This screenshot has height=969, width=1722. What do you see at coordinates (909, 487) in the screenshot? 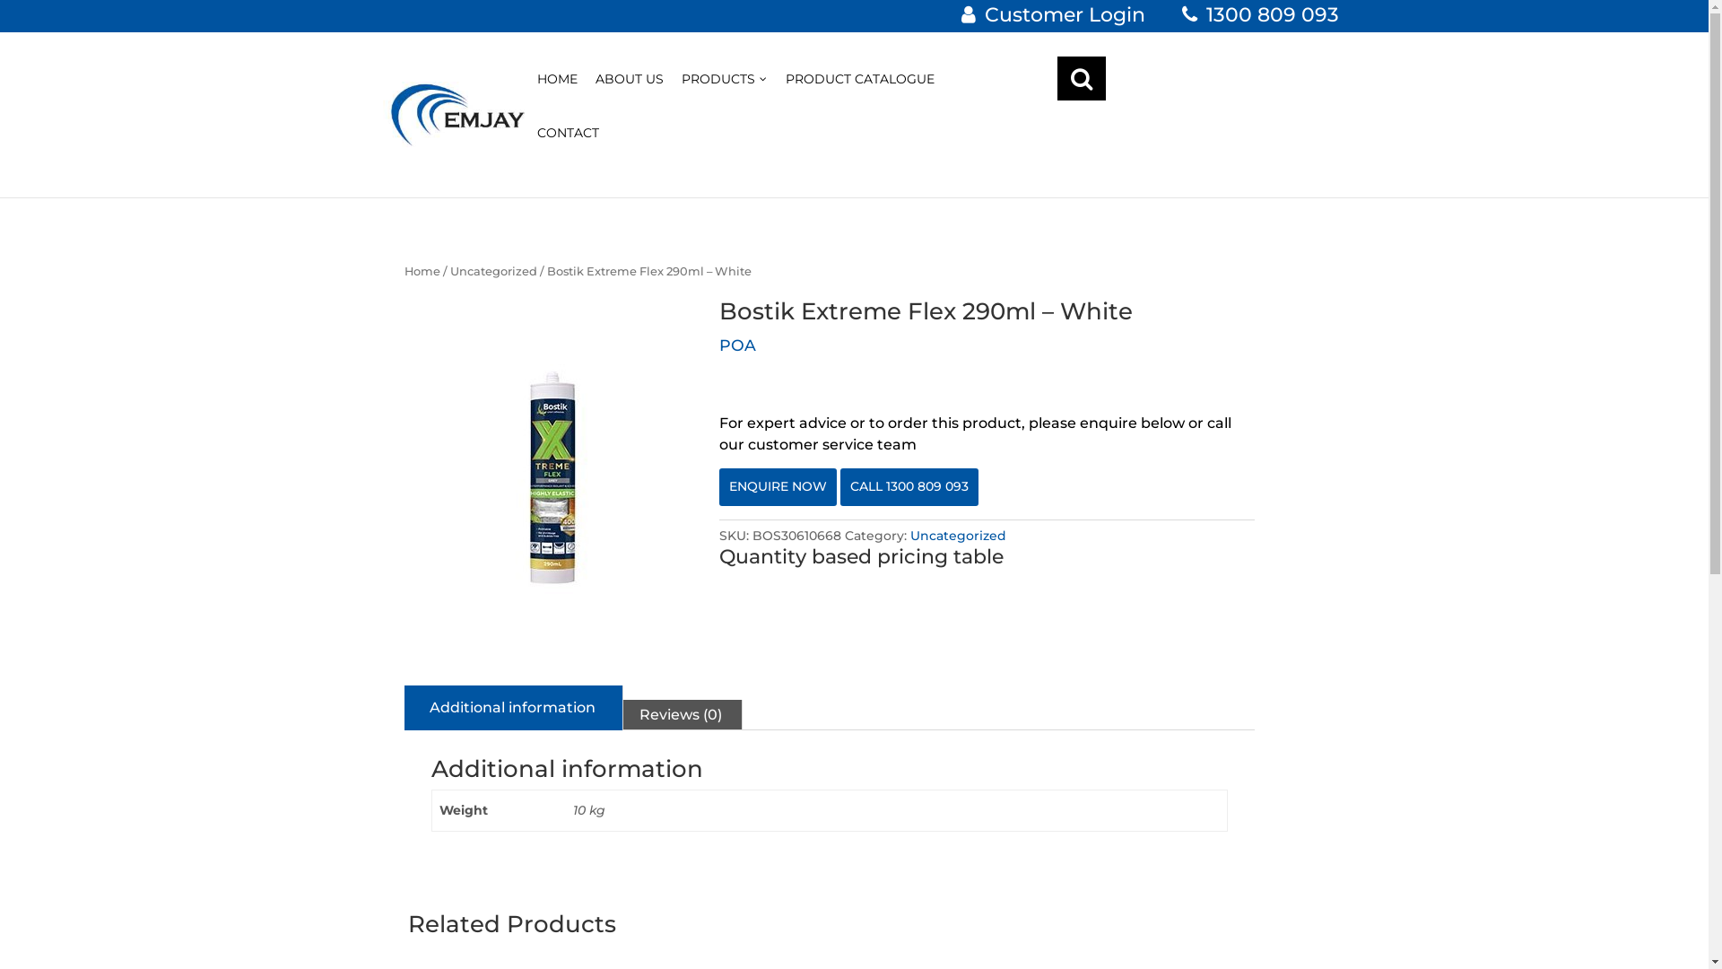
I see `CALL 1300 809 093` at bounding box center [909, 487].